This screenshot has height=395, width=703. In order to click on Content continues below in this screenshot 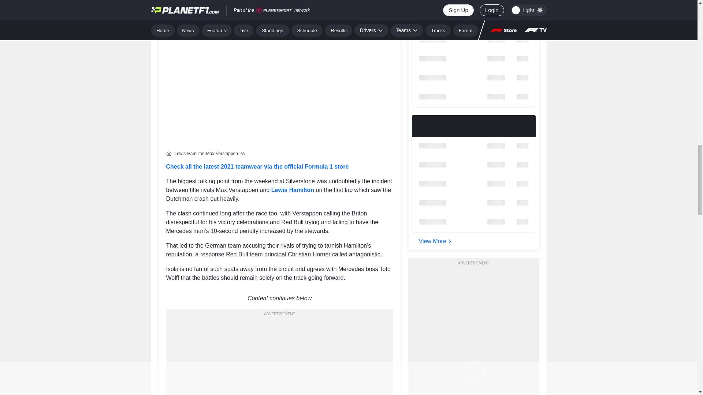, I will do `click(279, 298)`.